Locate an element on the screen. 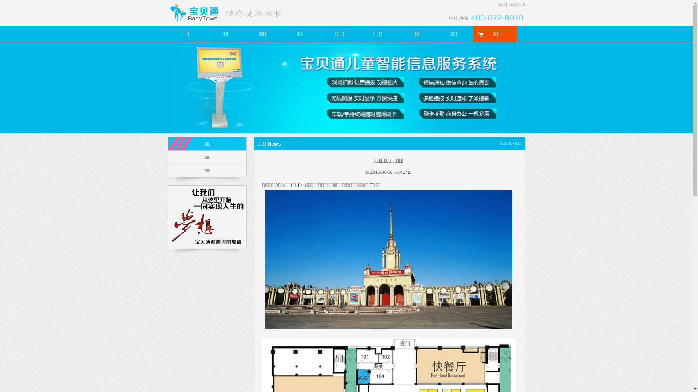  4172 is located at coordinates (405, 172).